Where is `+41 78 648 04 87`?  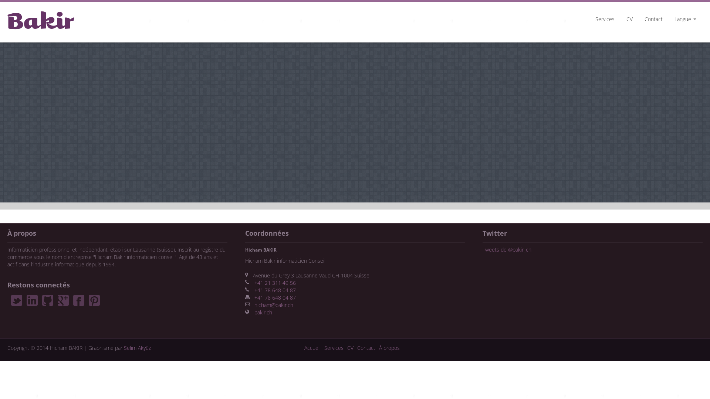
+41 78 648 04 87 is located at coordinates (275, 298).